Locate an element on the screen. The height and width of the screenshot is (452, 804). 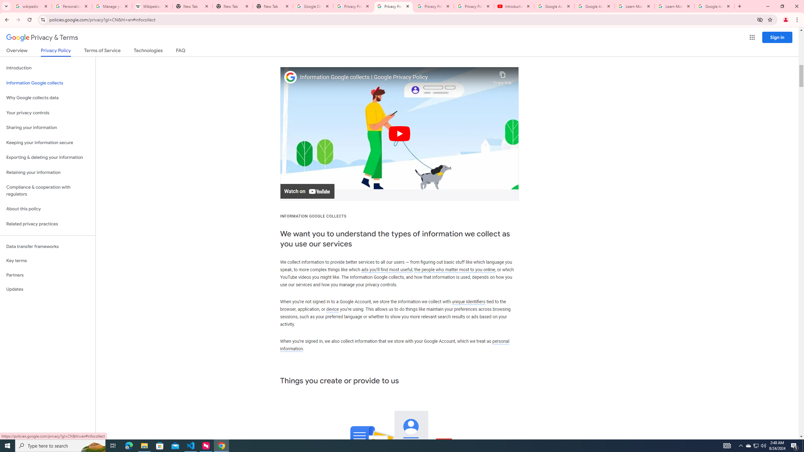
Google Account is located at coordinates (714, 6).